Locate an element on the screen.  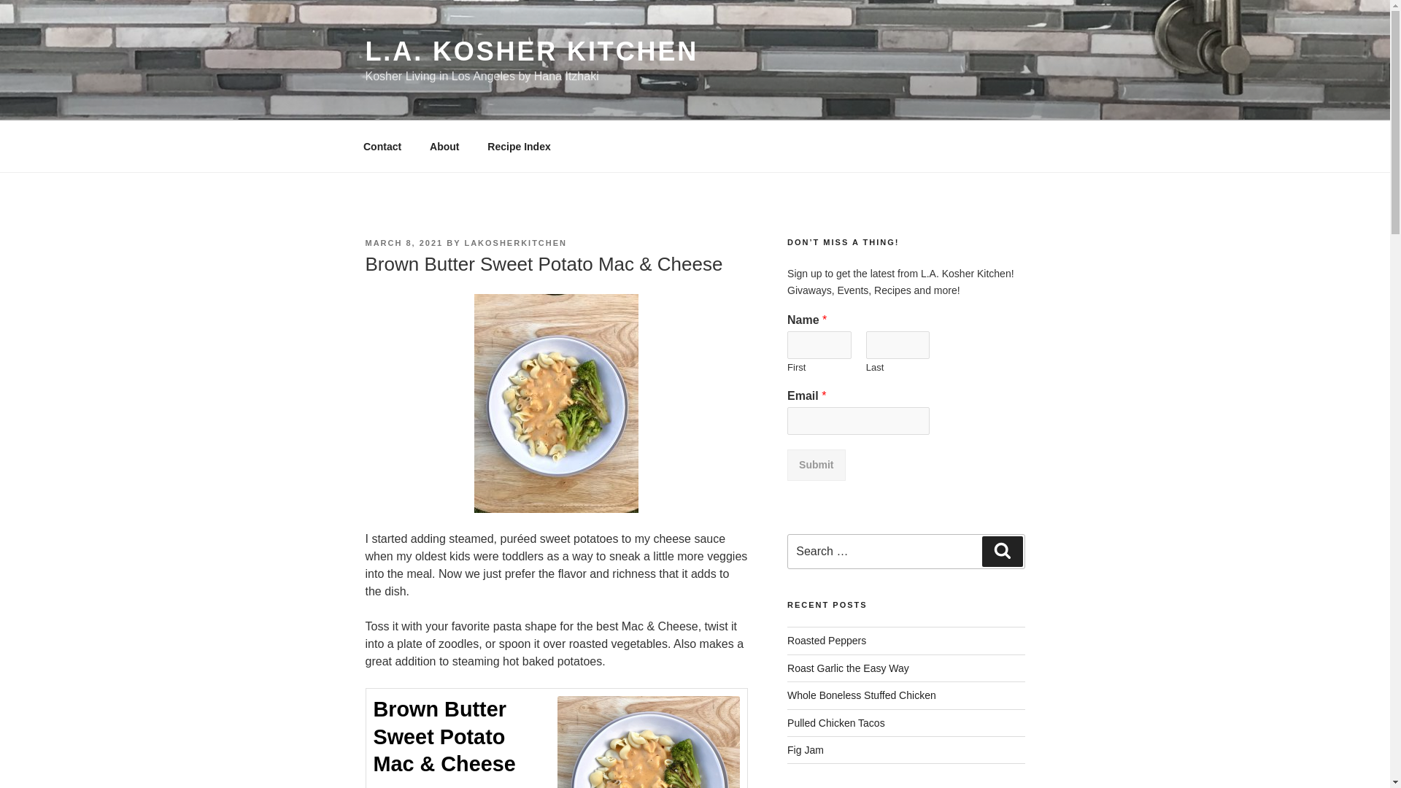
Whole Boneless Stuffed Chicken is located at coordinates (861, 695).